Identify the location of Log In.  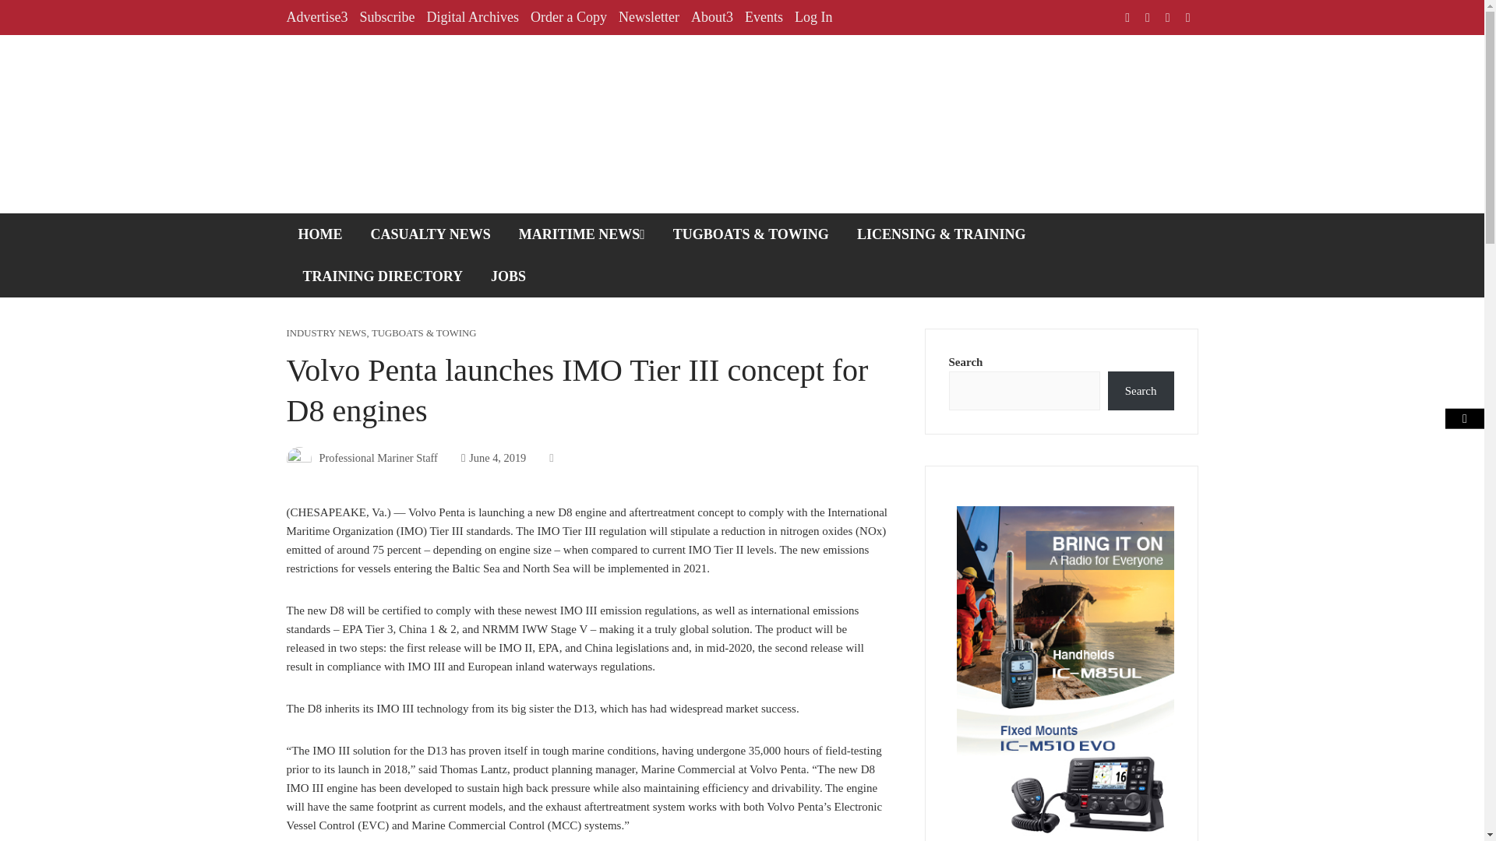
(813, 17).